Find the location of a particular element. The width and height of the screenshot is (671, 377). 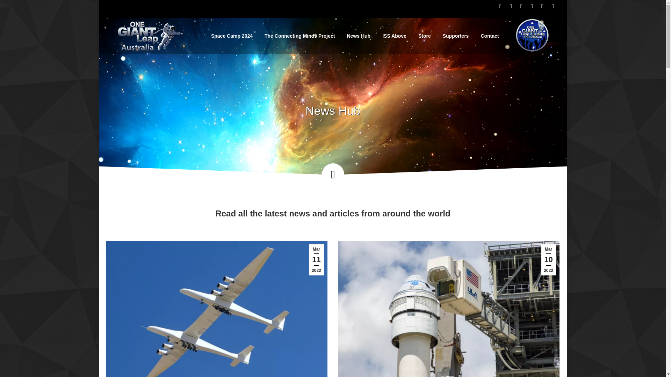

YouTube page opens in new window is located at coordinates (542, 6).